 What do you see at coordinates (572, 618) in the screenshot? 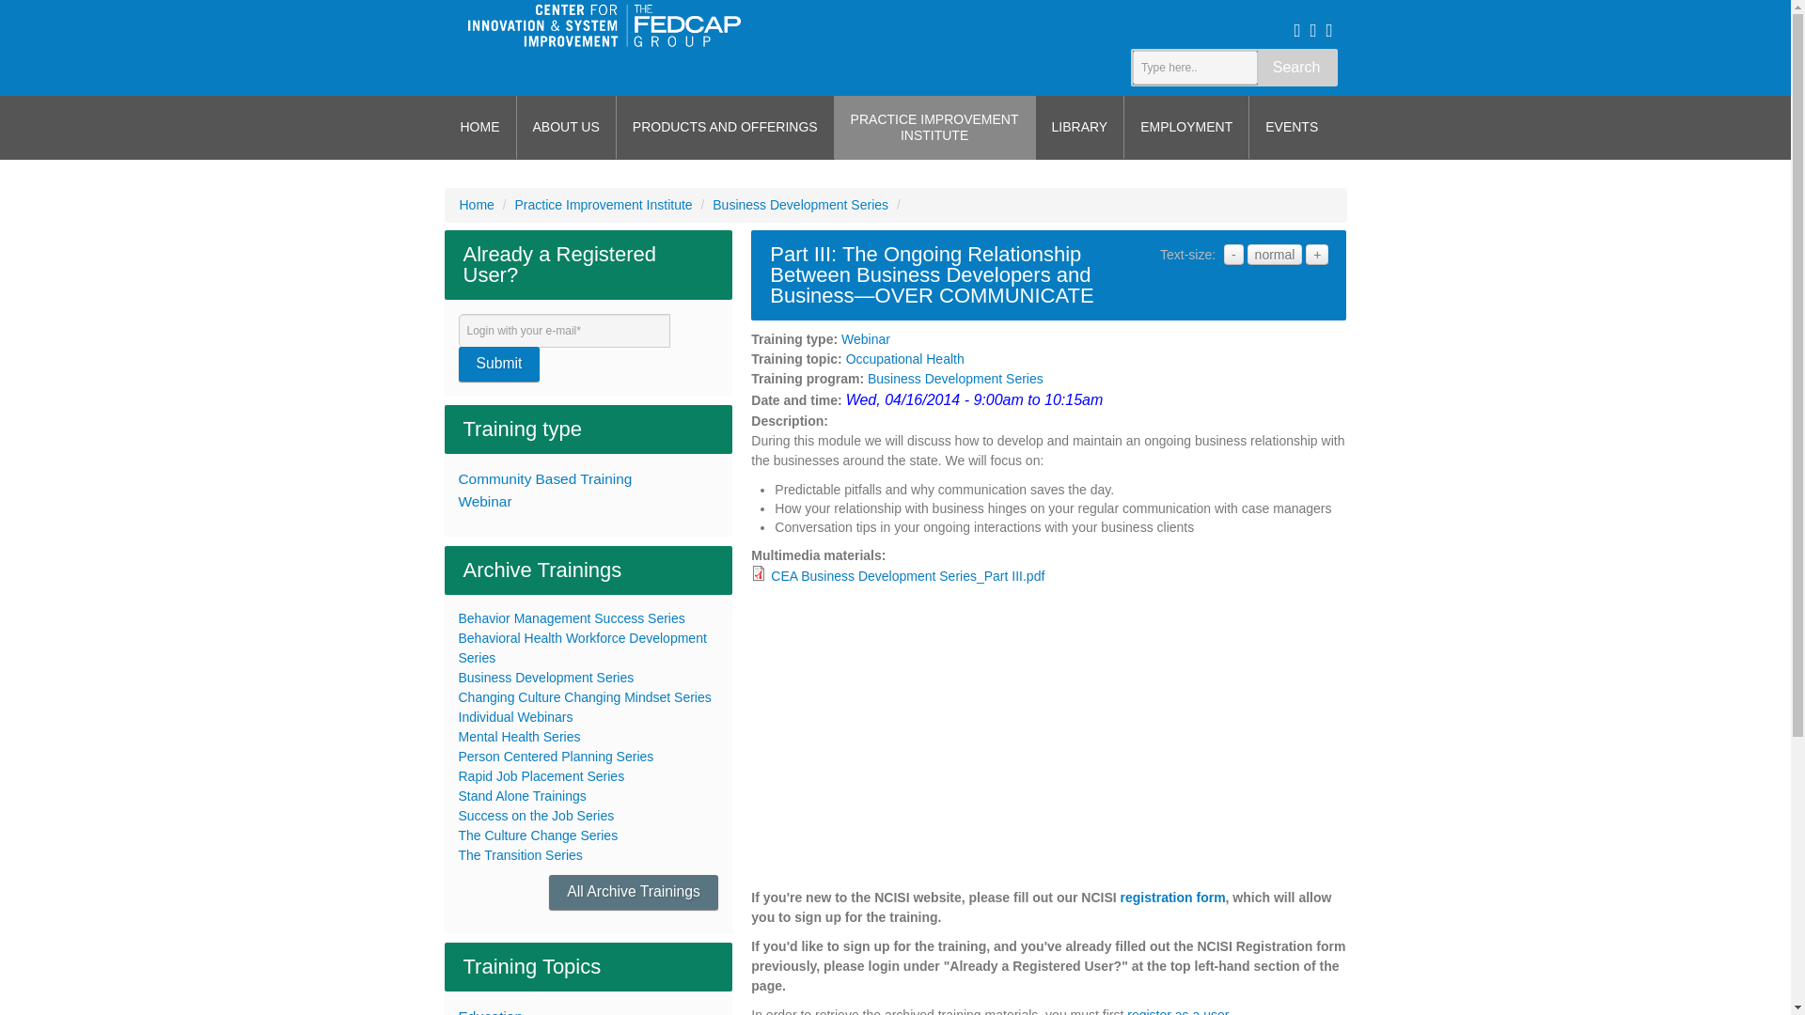
I see `Behavior Management Success Series` at bounding box center [572, 618].